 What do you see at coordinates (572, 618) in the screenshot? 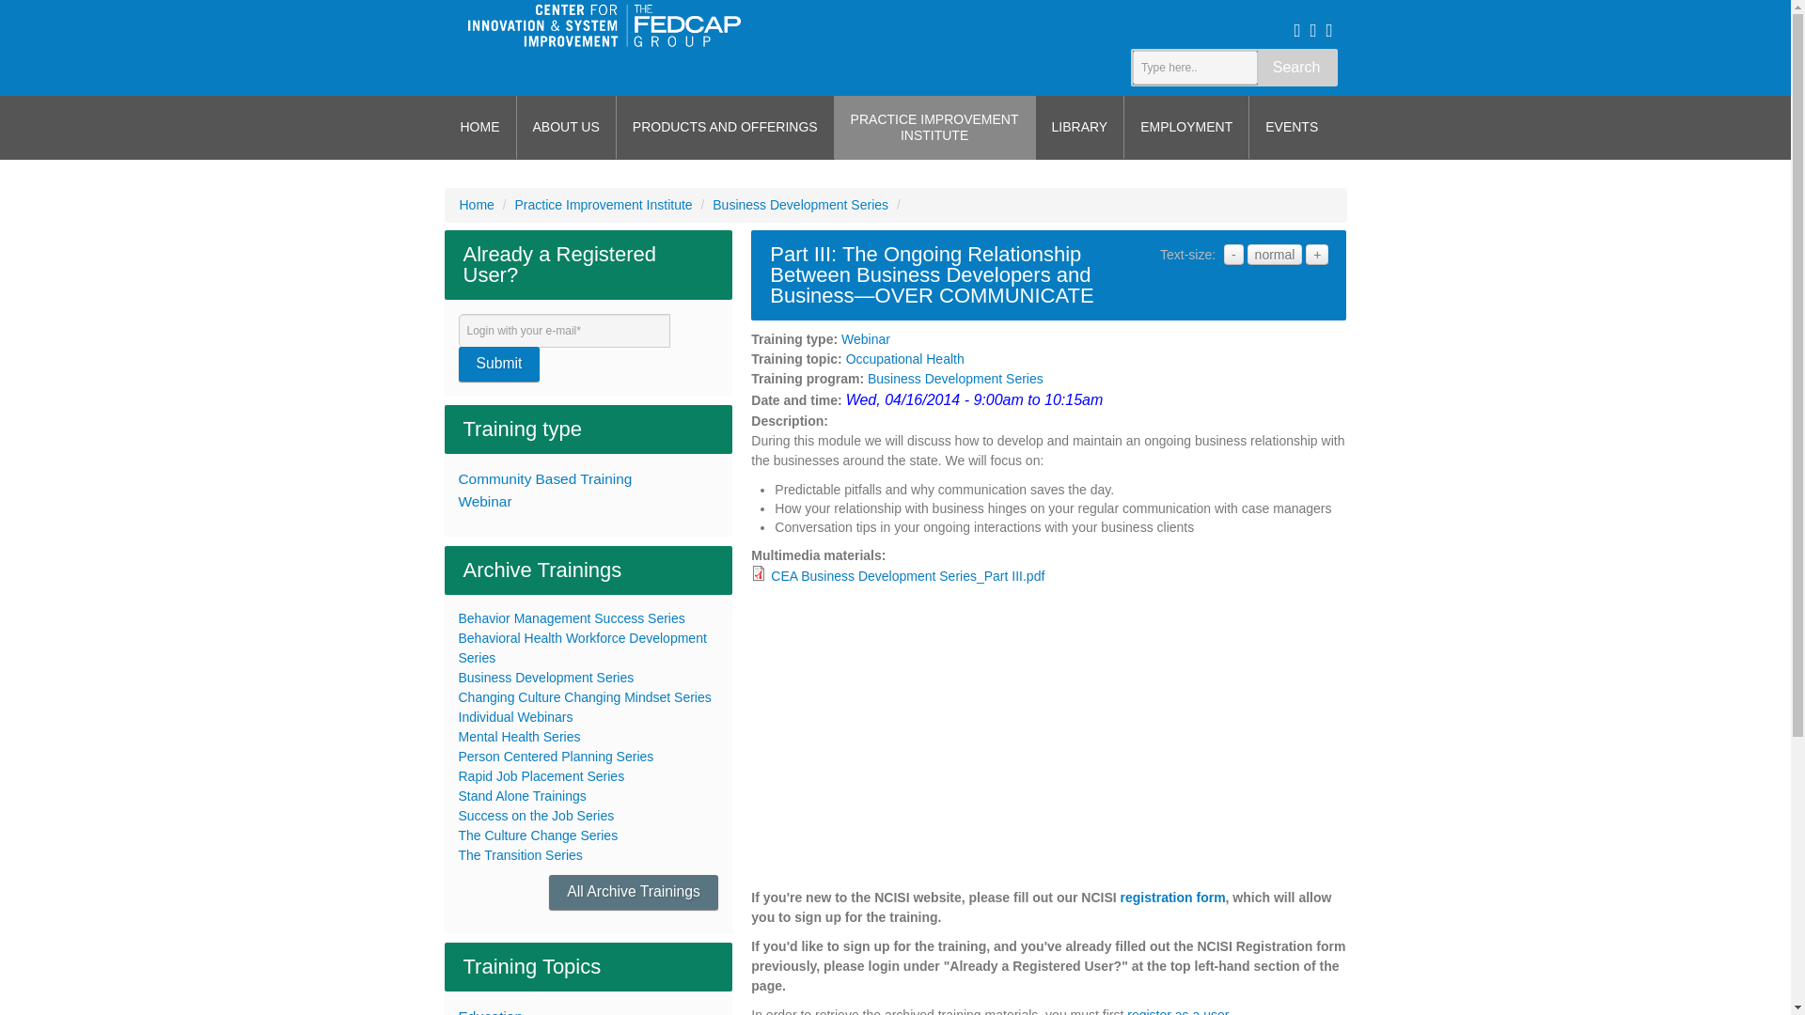
I see `Behavior Management Success Series` at bounding box center [572, 618].